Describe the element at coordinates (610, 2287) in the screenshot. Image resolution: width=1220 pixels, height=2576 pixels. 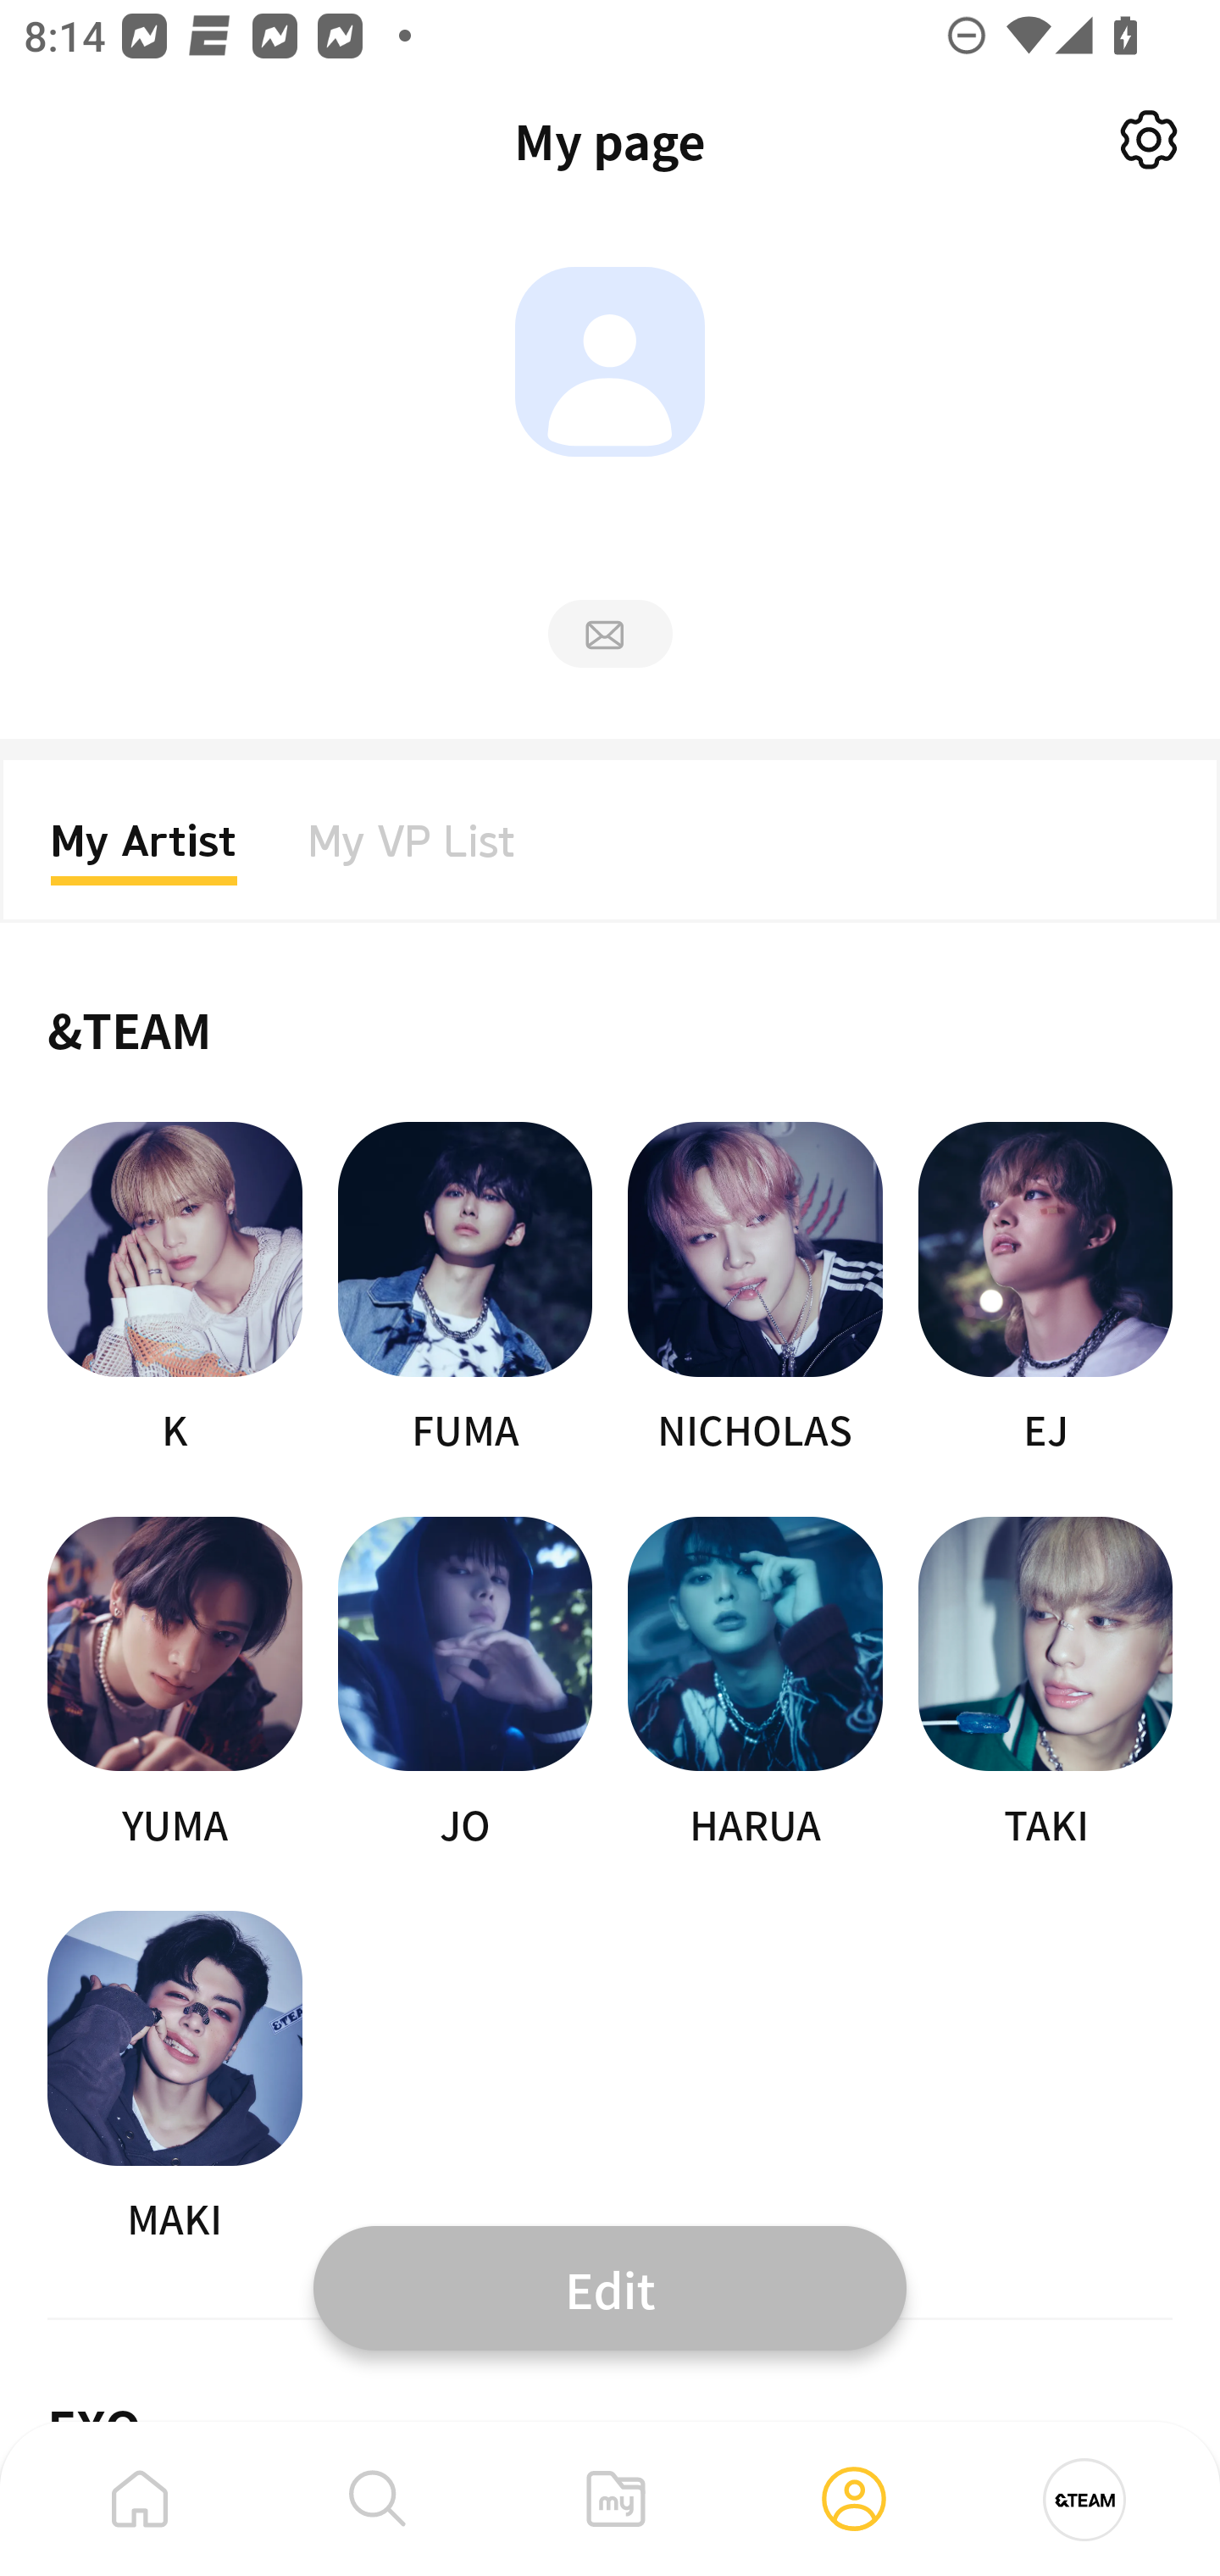
I see `Edit` at that location.